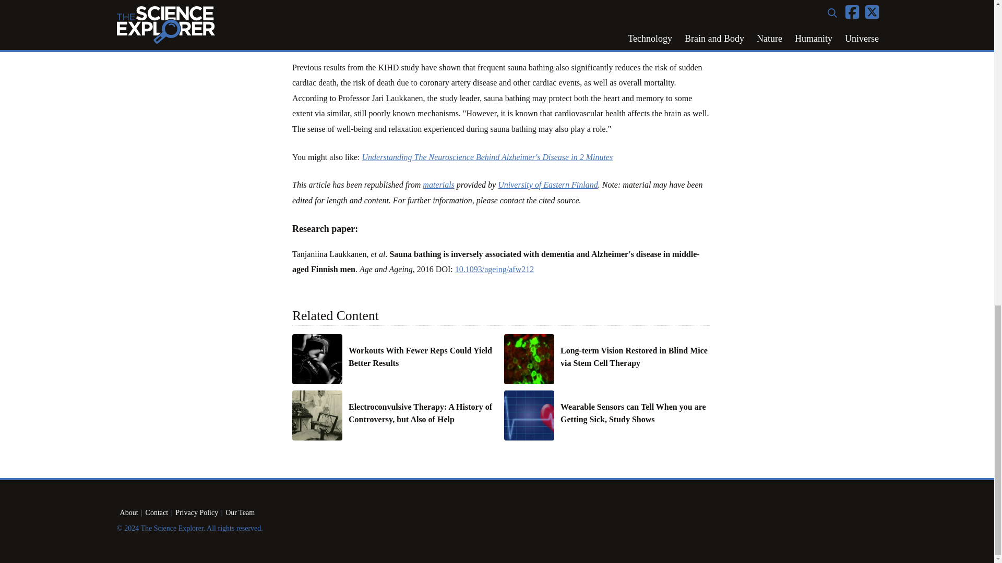 The width and height of the screenshot is (1002, 563). What do you see at coordinates (548, 185) in the screenshot?
I see `University of Eastern Finland` at bounding box center [548, 185].